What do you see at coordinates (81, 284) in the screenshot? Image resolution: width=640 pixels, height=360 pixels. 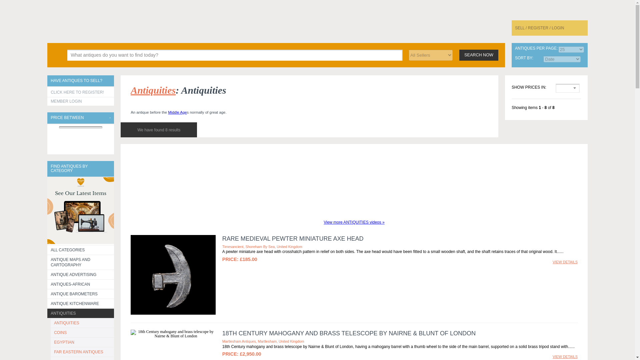 I see `ANTIQUES-AFRICAN` at bounding box center [81, 284].